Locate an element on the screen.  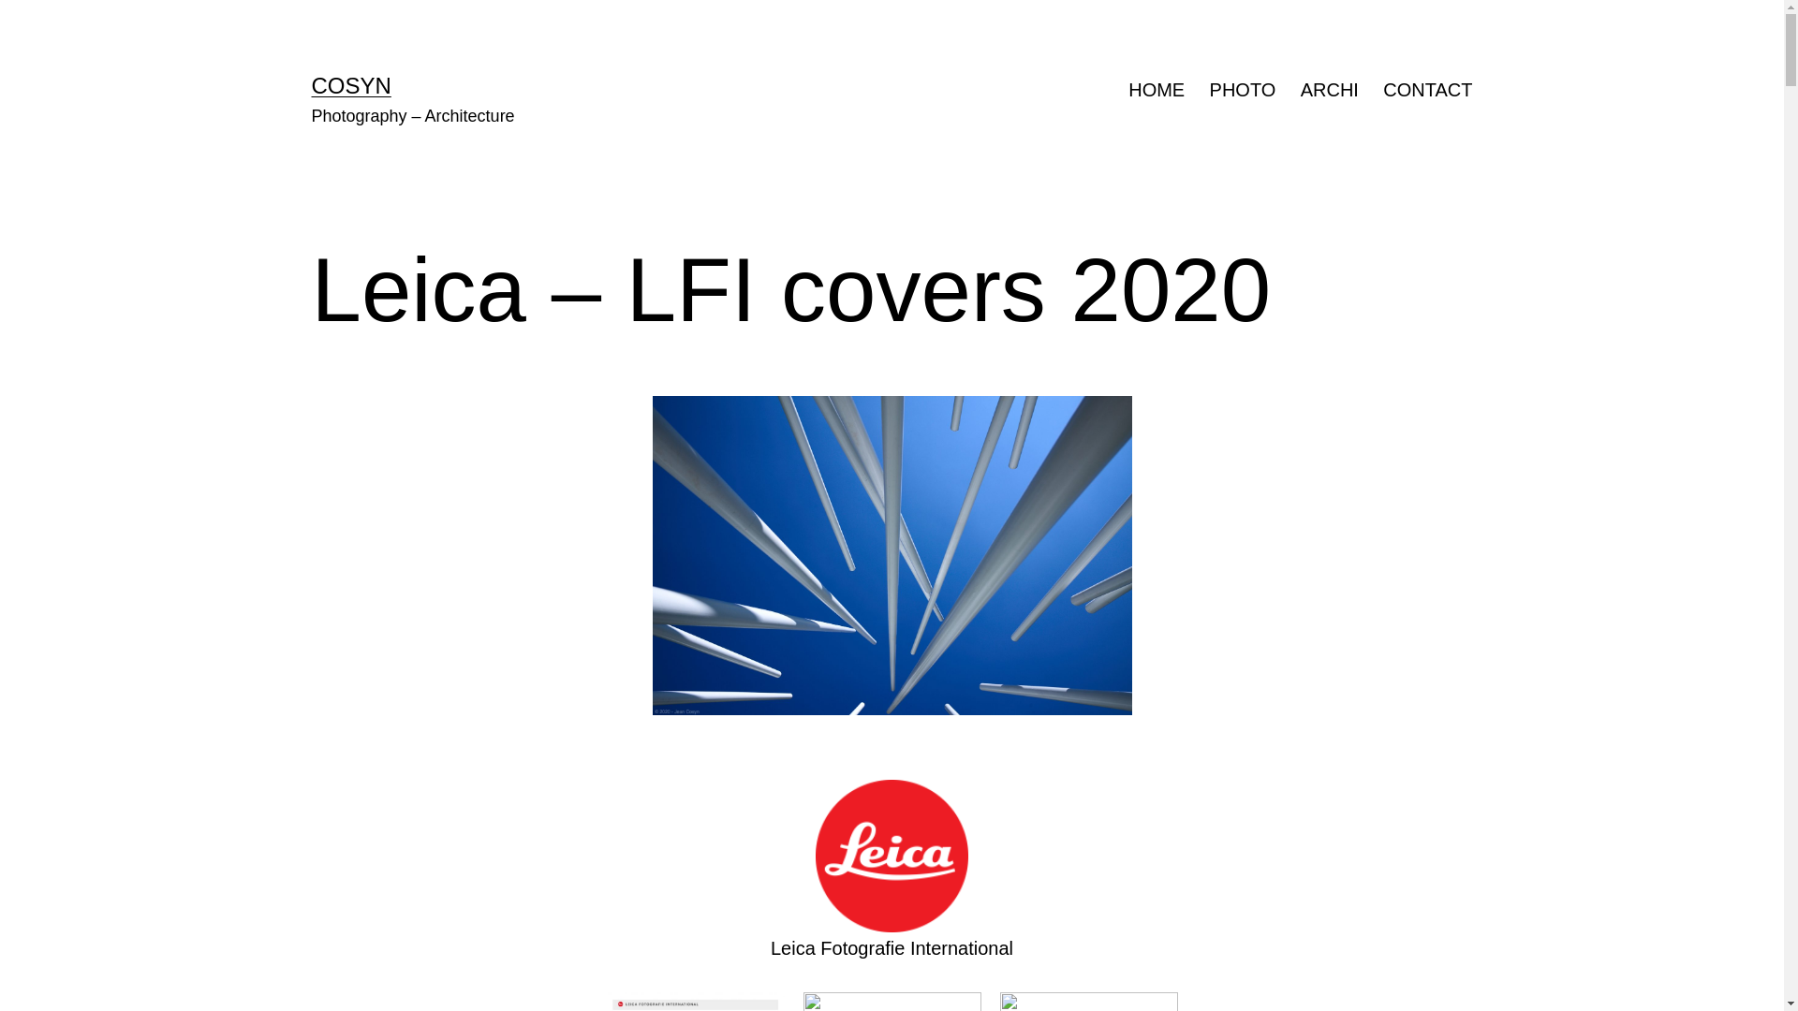
CONTACT is located at coordinates (1428, 90).